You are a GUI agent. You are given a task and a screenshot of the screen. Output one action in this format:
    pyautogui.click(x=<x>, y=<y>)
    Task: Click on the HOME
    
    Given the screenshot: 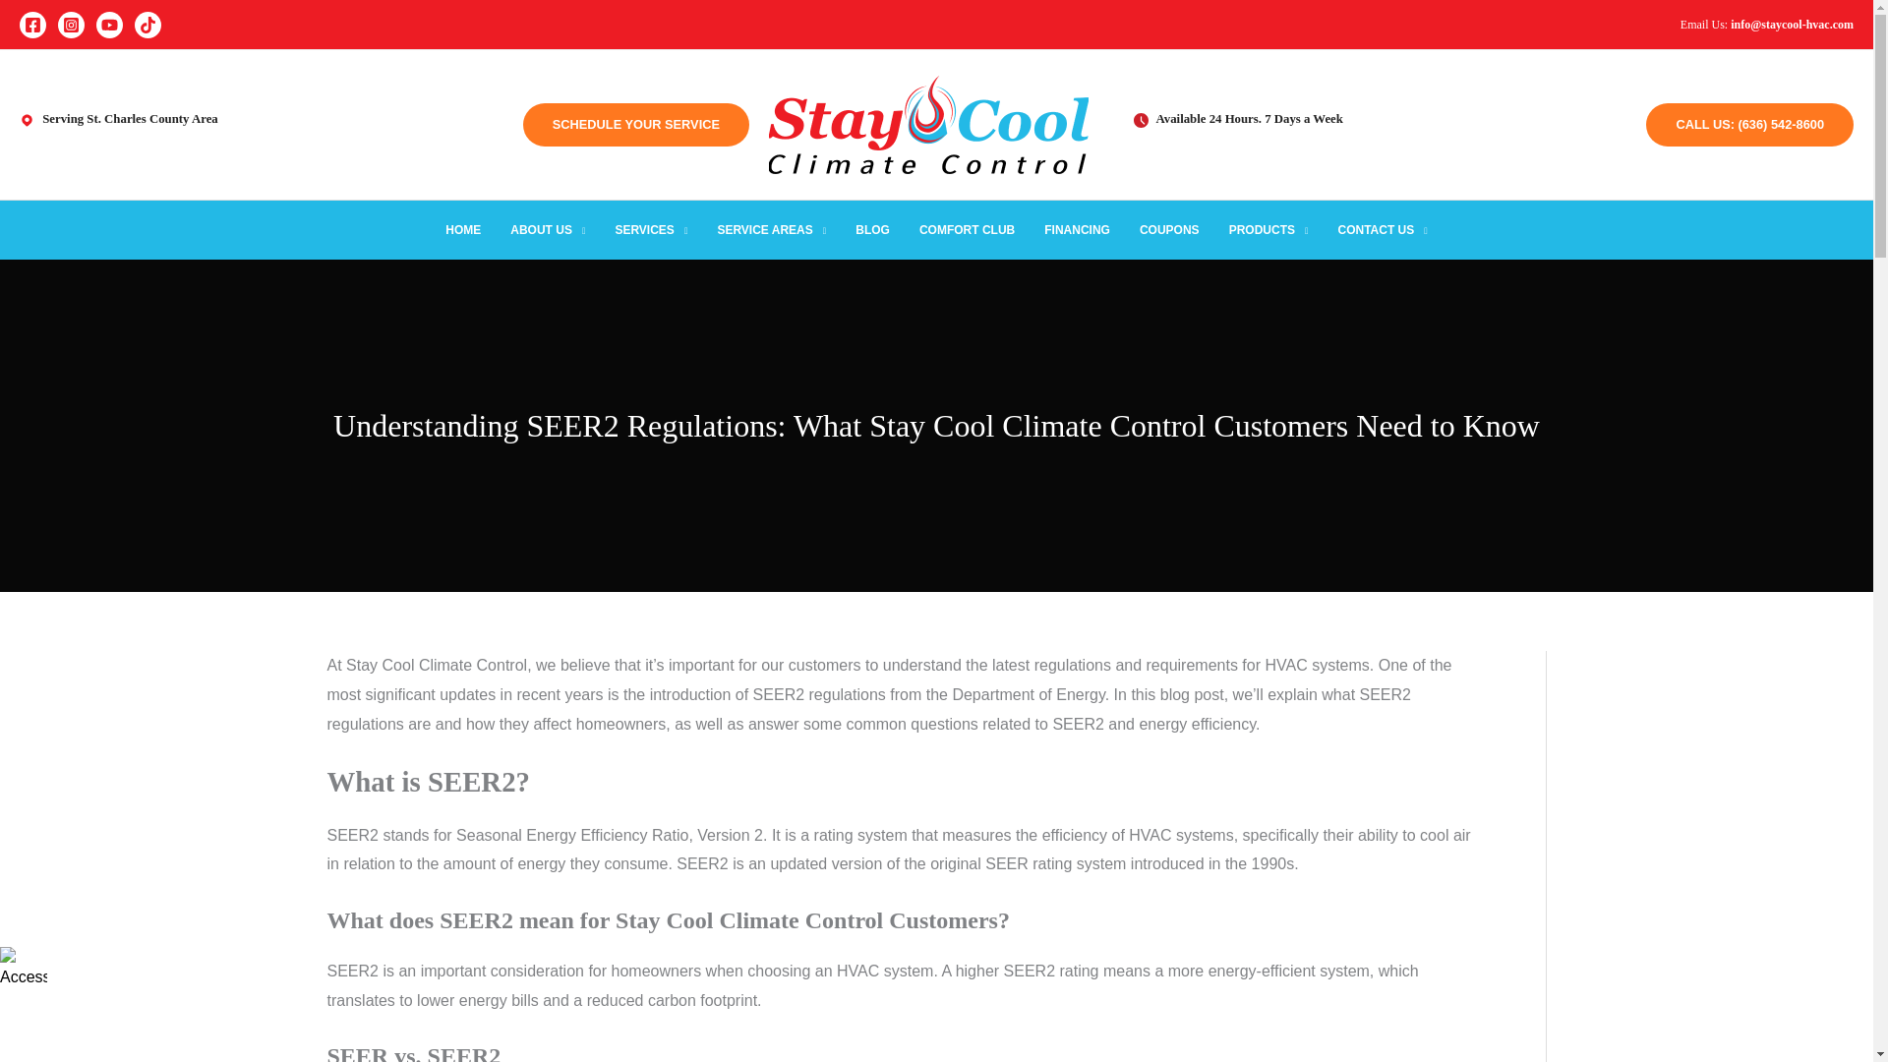 What is the action you would take?
    pyautogui.click(x=462, y=230)
    